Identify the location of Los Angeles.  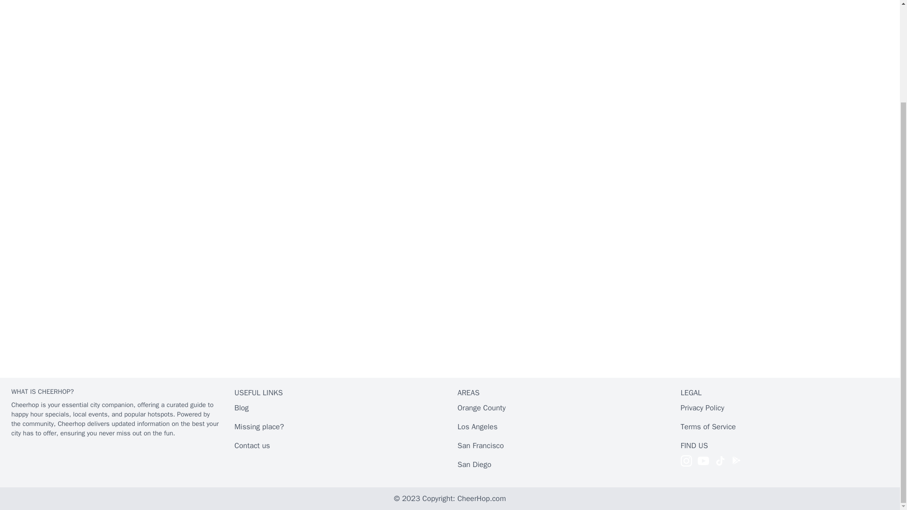
(477, 427).